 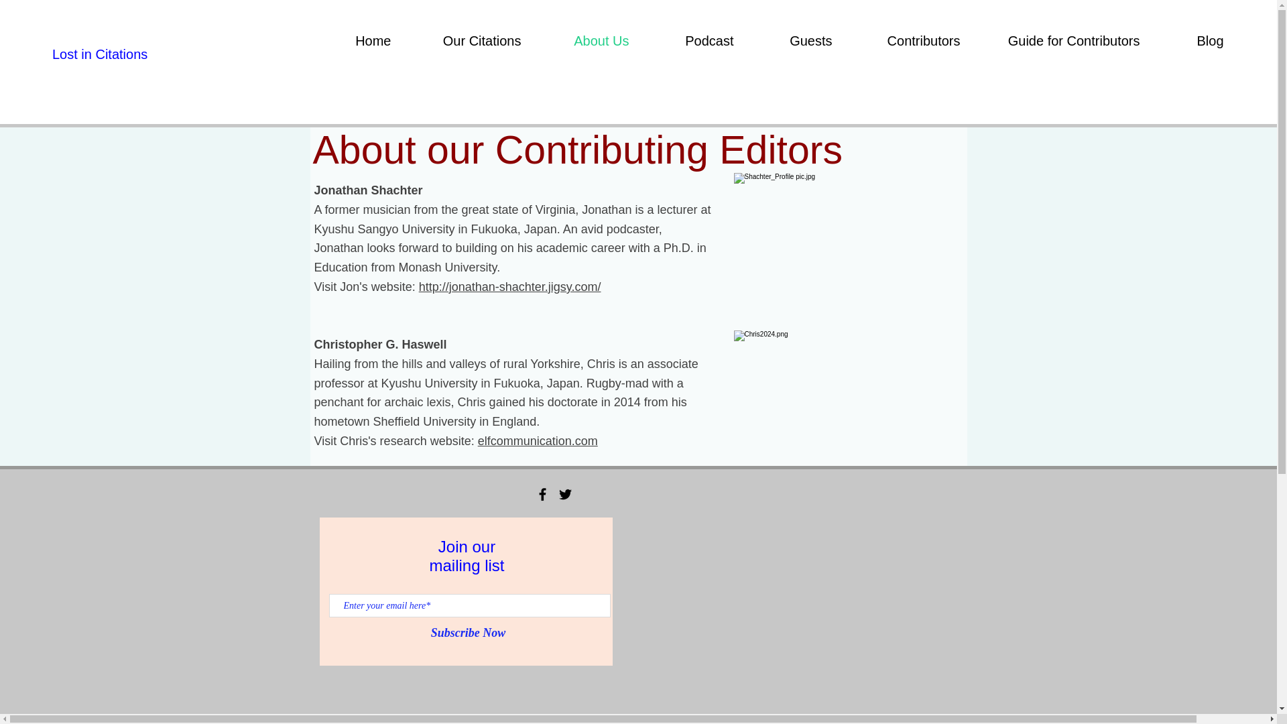 I want to click on elfcommunication.com, so click(x=538, y=441).